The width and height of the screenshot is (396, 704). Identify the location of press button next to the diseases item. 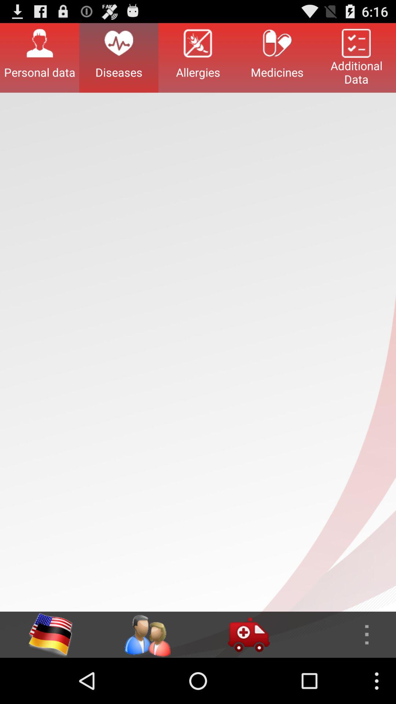
(40, 58).